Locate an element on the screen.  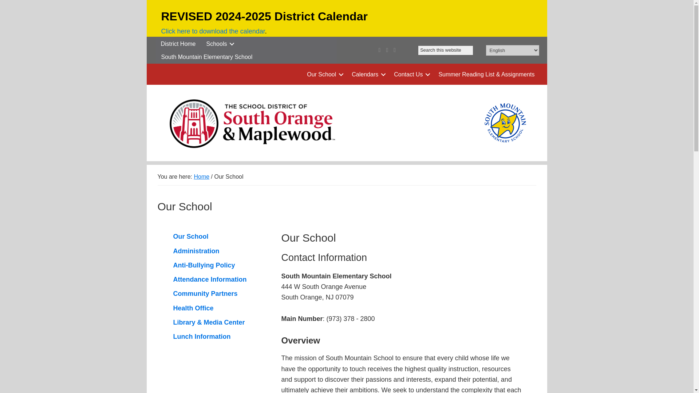
Contact Us is located at coordinates (411, 74).